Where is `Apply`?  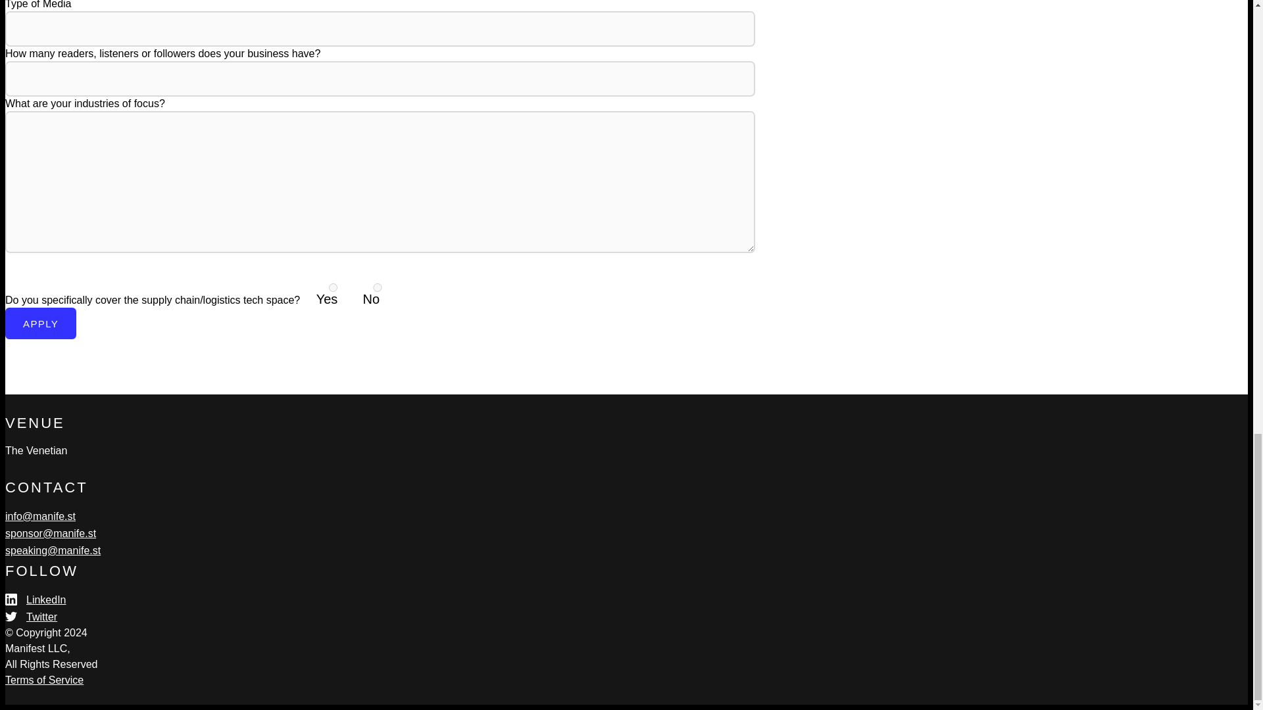
Apply is located at coordinates (40, 323).